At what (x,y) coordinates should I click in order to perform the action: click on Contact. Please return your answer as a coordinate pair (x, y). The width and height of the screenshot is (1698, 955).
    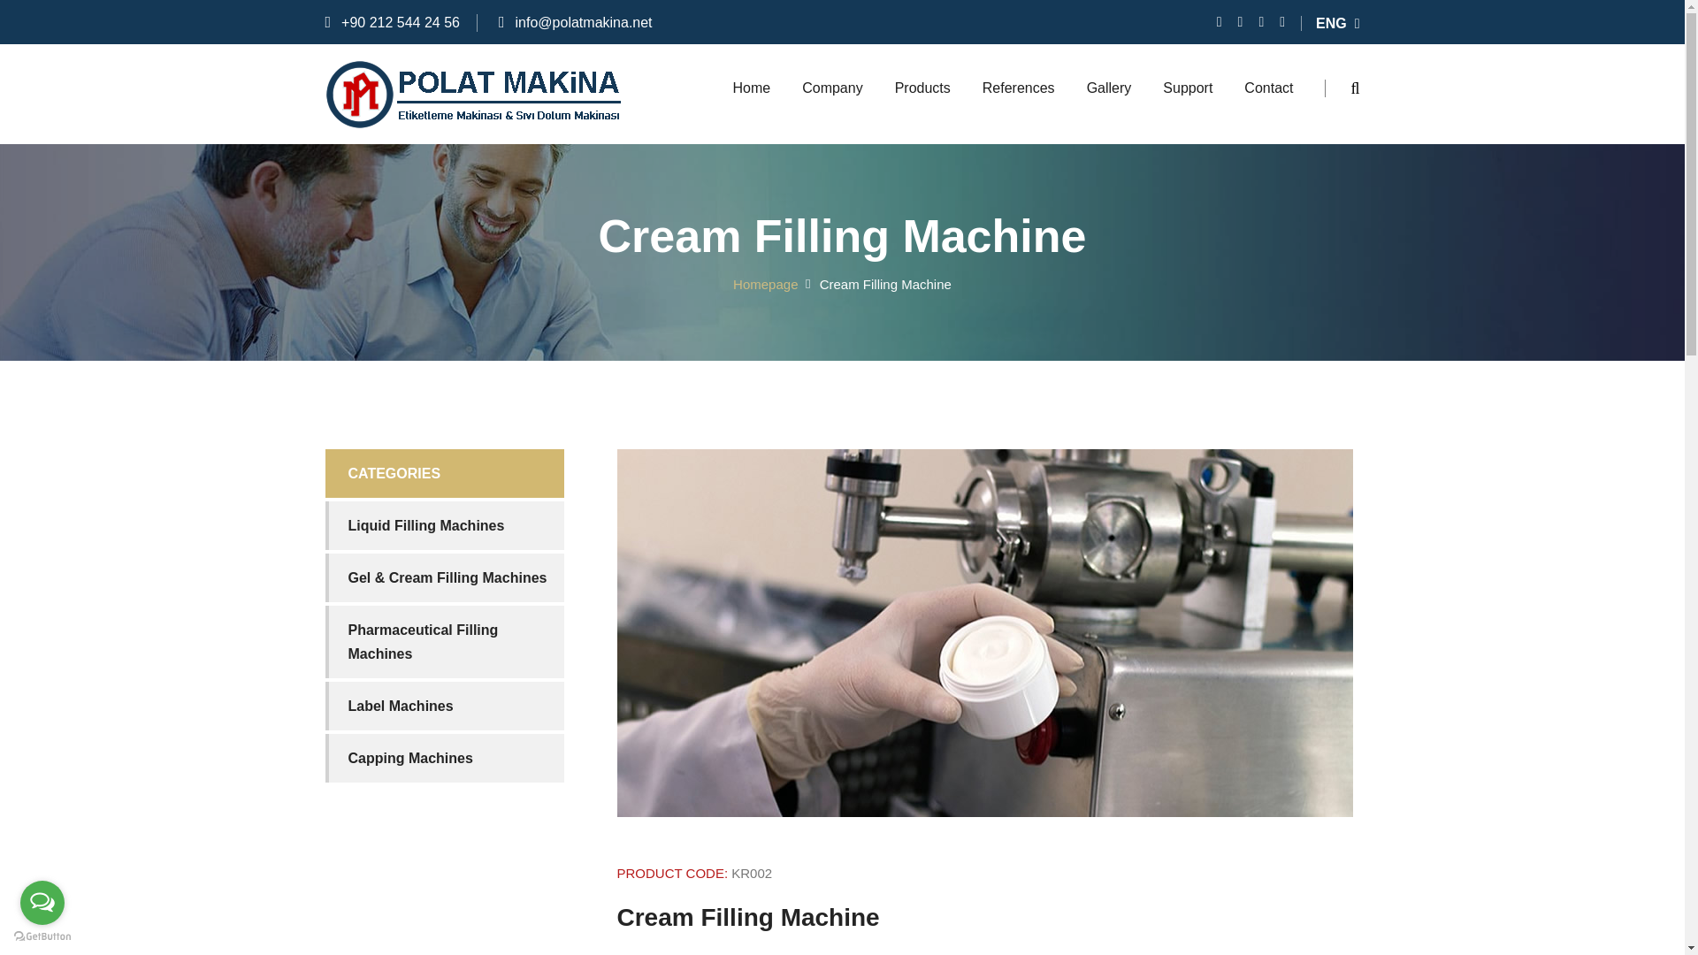
    Looking at the image, I should click on (1268, 88).